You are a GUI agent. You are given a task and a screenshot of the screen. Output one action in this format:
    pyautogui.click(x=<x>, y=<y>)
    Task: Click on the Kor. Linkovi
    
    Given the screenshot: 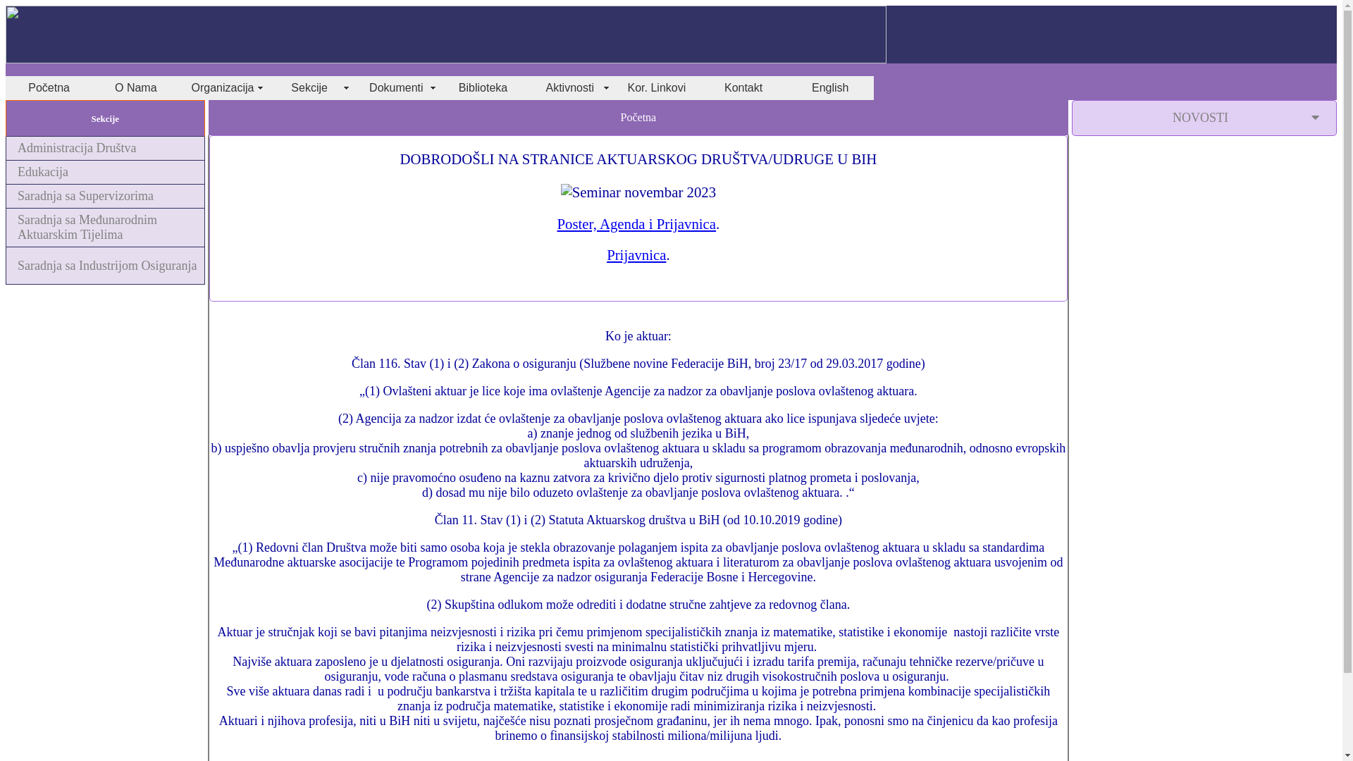 What is the action you would take?
    pyautogui.click(x=657, y=88)
    